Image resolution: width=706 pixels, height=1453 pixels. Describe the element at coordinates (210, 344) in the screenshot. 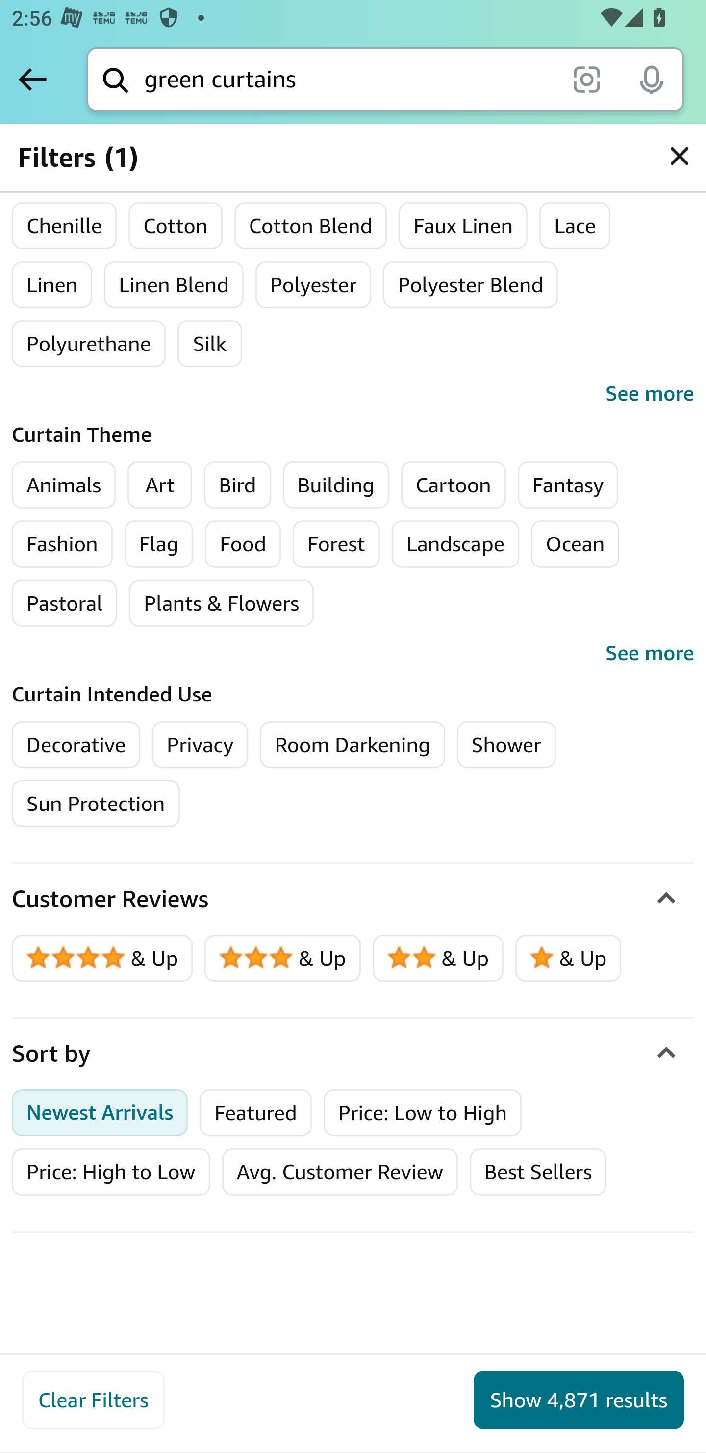

I see `Silk` at that location.